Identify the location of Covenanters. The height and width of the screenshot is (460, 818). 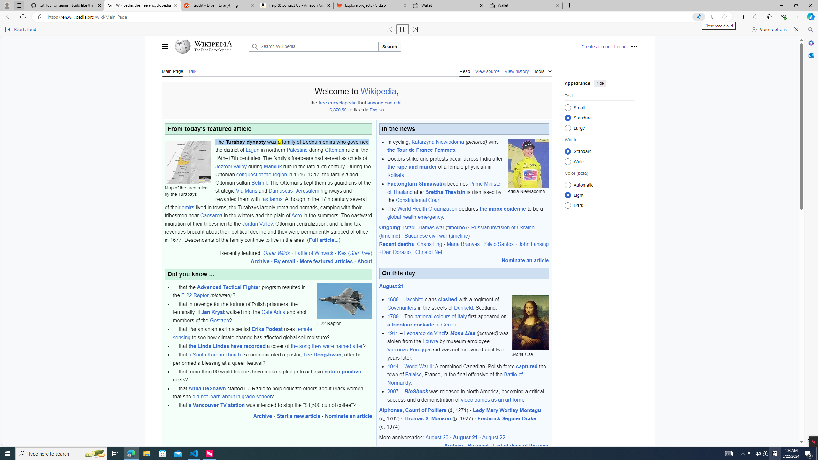
(401, 307).